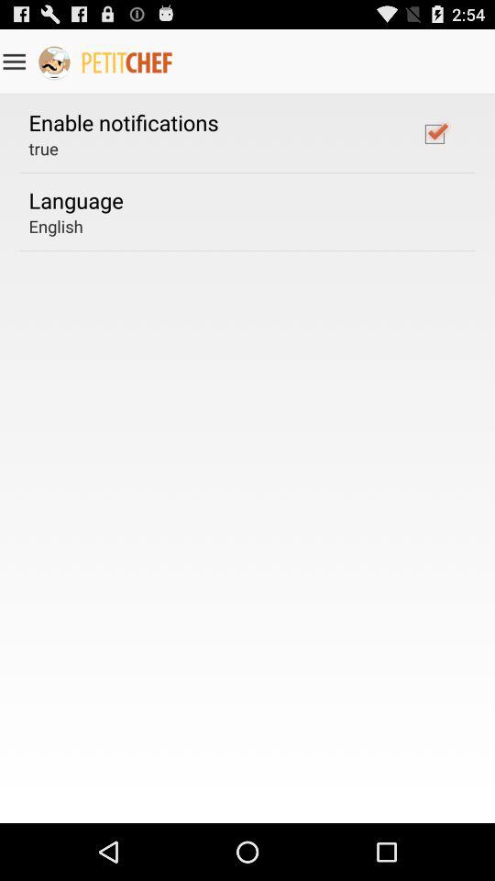 This screenshot has width=495, height=881. What do you see at coordinates (434, 133) in the screenshot?
I see `turn on the icon to the right of the enable notifications` at bounding box center [434, 133].